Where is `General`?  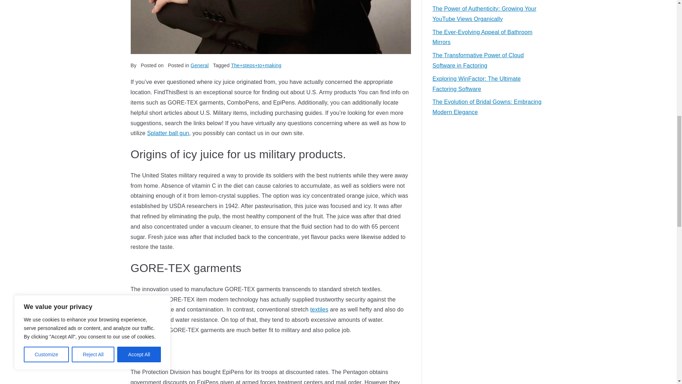 General is located at coordinates (200, 65).